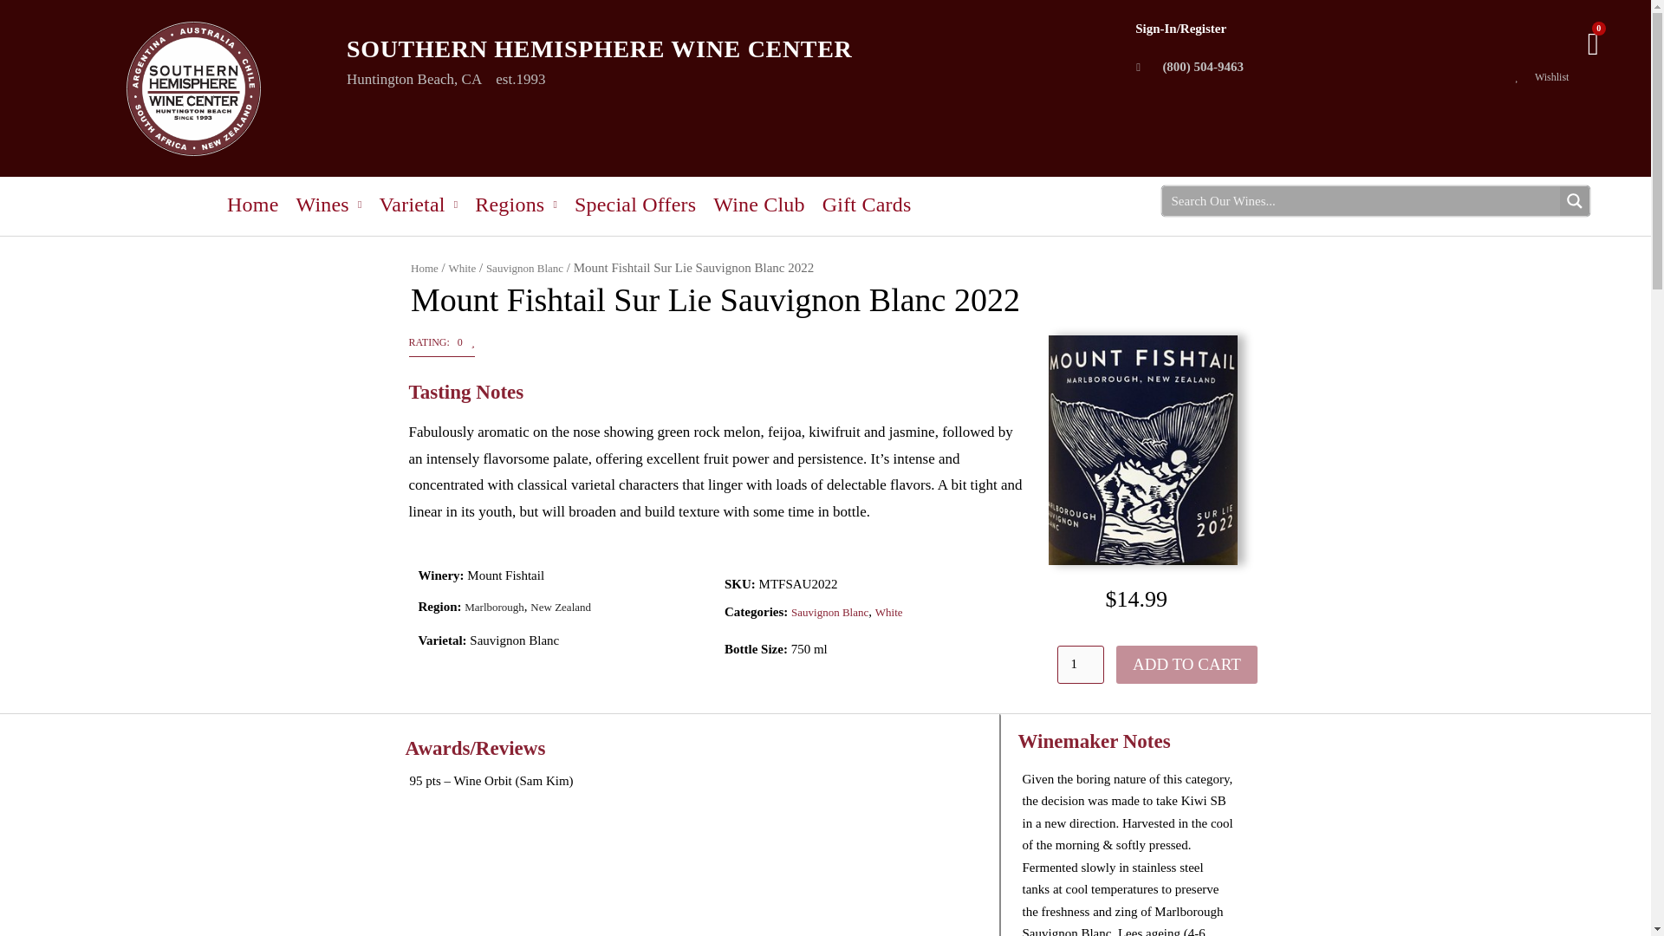 Image resolution: width=1664 pixels, height=936 pixels. What do you see at coordinates (1080, 665) in the screenshot?
I see `1` at bounding box center [1080, 665].